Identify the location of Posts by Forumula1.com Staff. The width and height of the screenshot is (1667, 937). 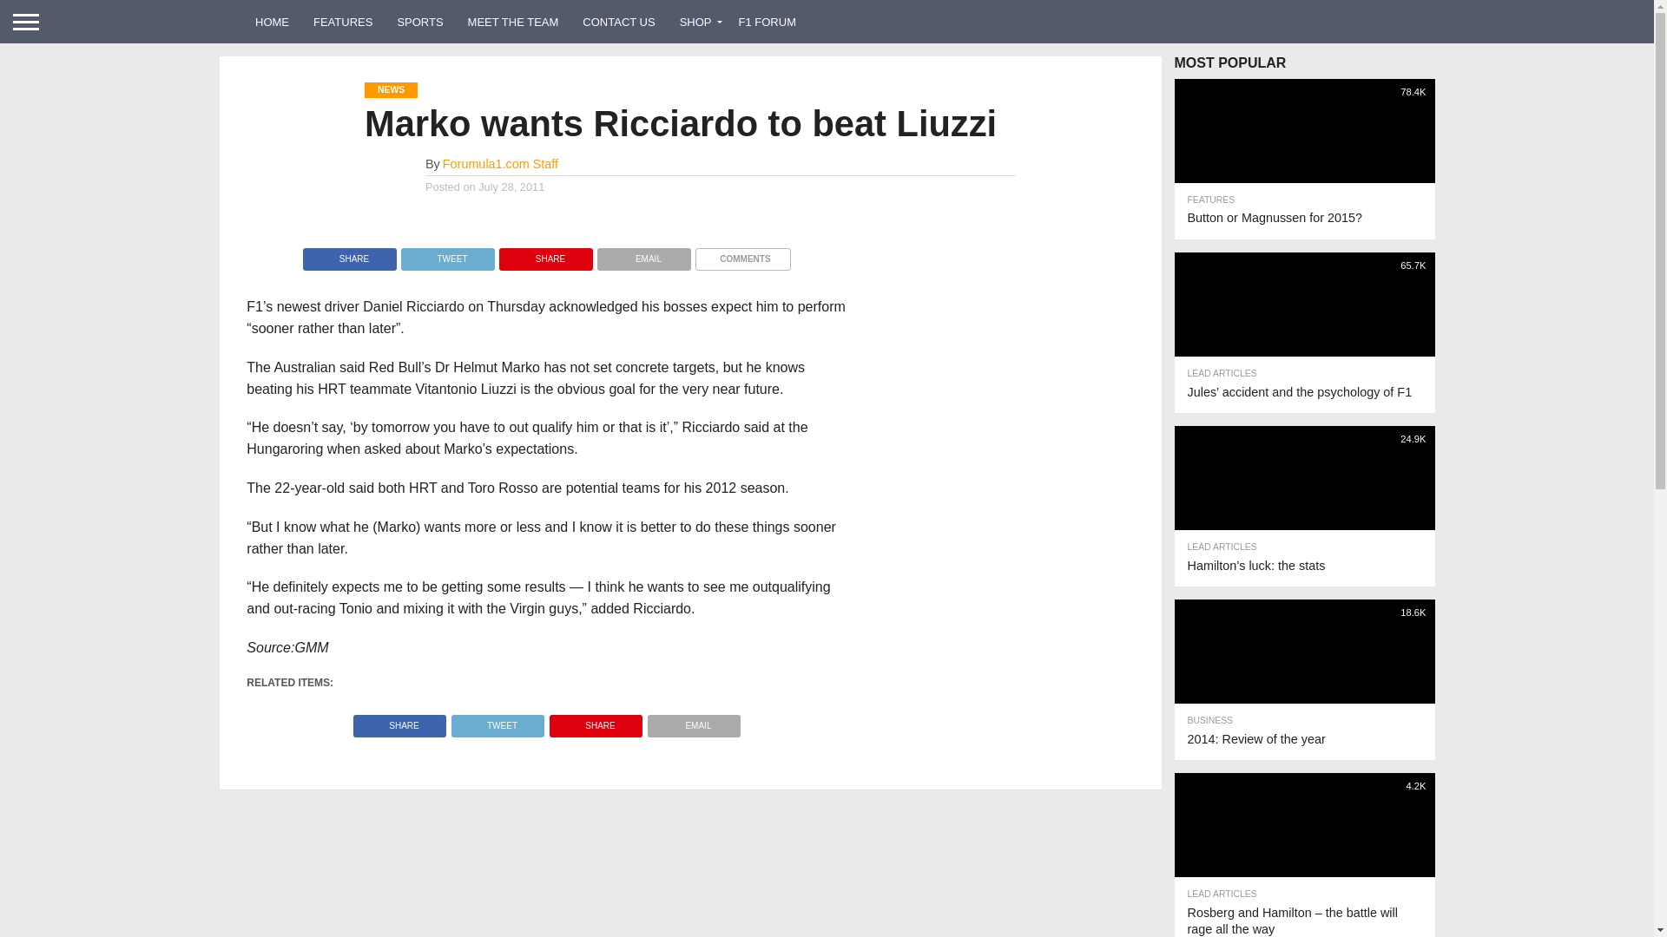
(500, 163).